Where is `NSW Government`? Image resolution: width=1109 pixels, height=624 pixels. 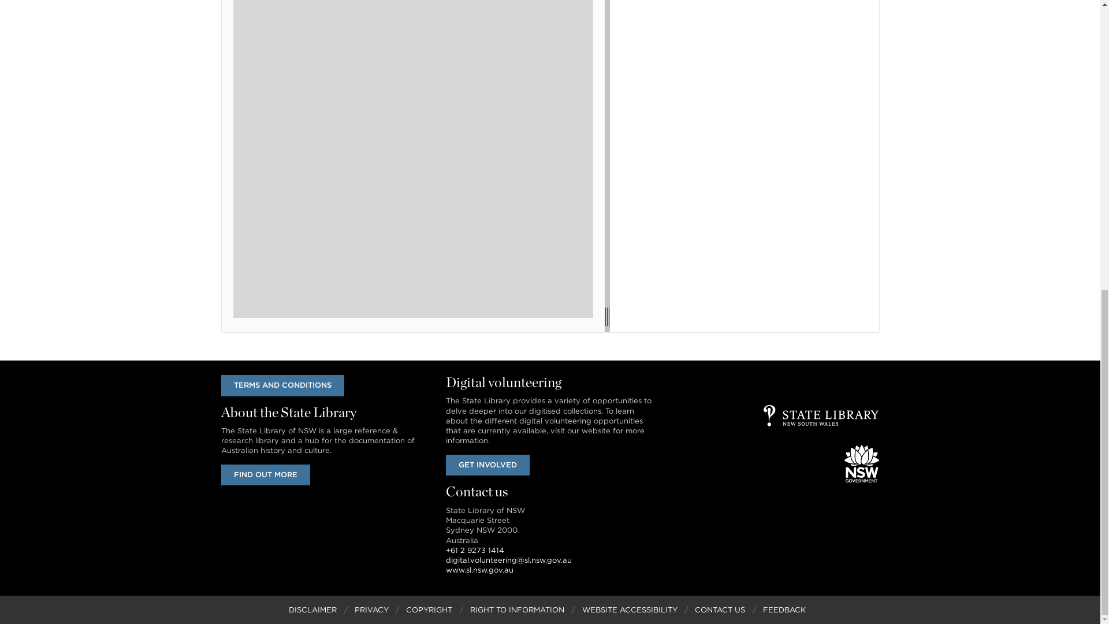
NSW Government is located at coordinates (862, 463).